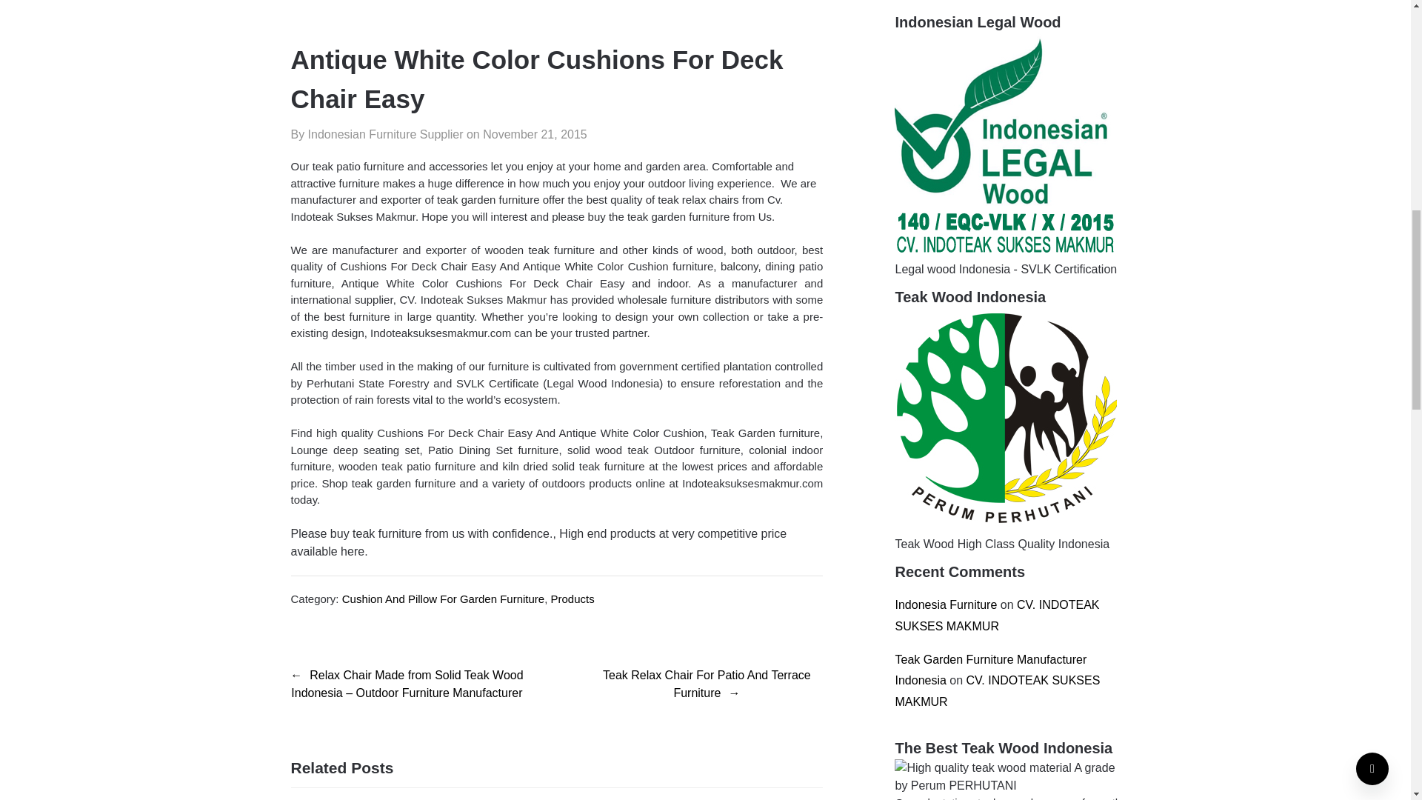 The image size is (1422, 800). Describe the element at coordinates (706, 684) in the screenshot. I see `Teak Relax Chair For Patio And Terrace Furniture` at that location.